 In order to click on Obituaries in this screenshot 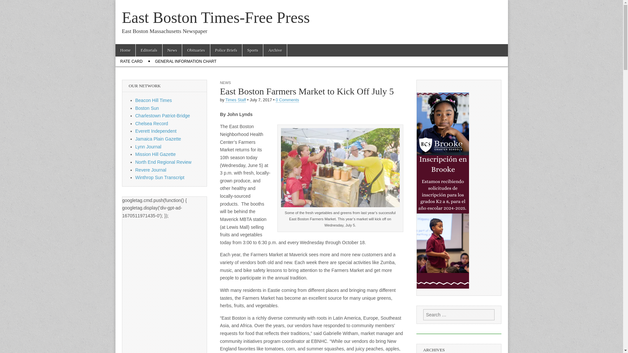, I will do `click(196, 50)`.